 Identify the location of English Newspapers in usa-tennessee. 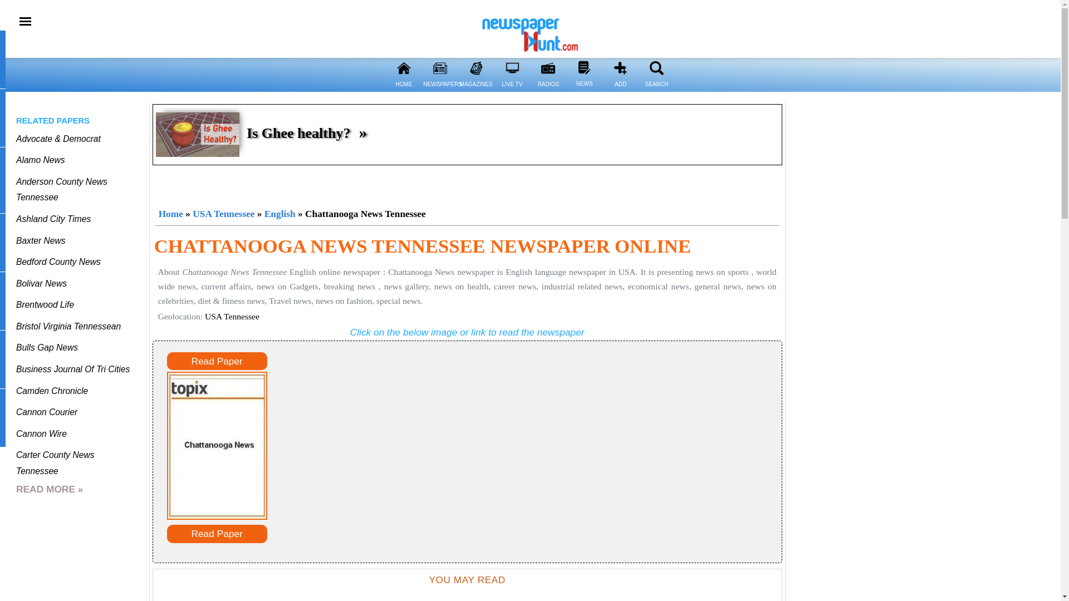
(279, 214).